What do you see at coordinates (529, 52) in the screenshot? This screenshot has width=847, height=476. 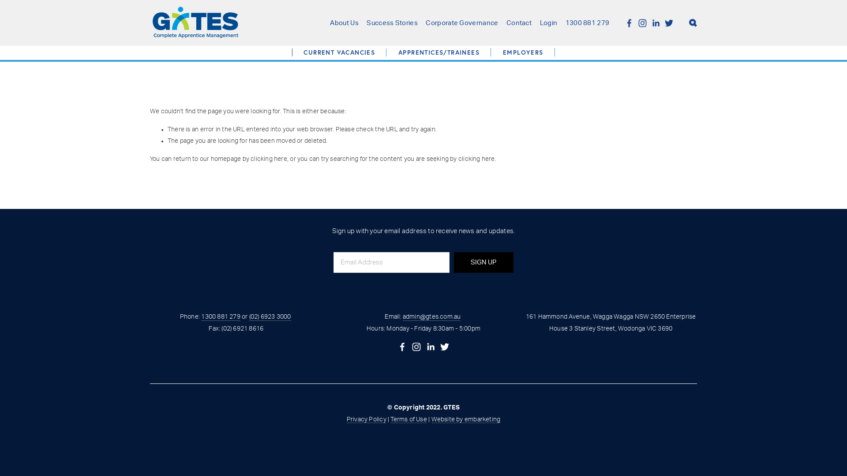 I see `EMPLOYERS` at bounding box center [529, 52].